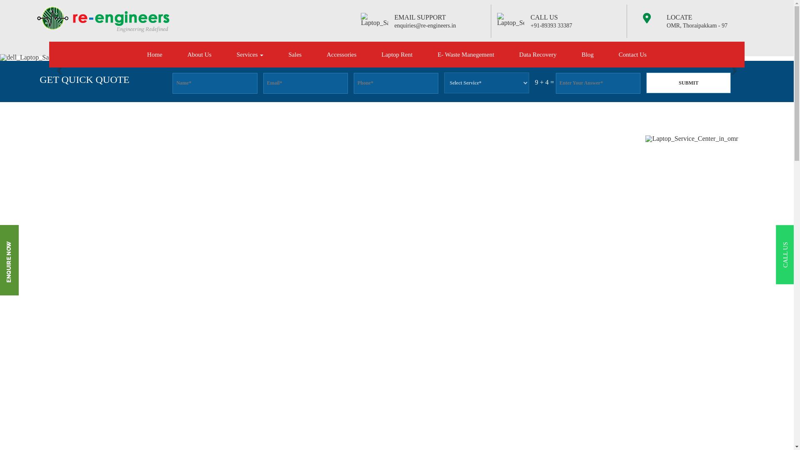  I want to click on Laptop Sales, so click(295, 54).